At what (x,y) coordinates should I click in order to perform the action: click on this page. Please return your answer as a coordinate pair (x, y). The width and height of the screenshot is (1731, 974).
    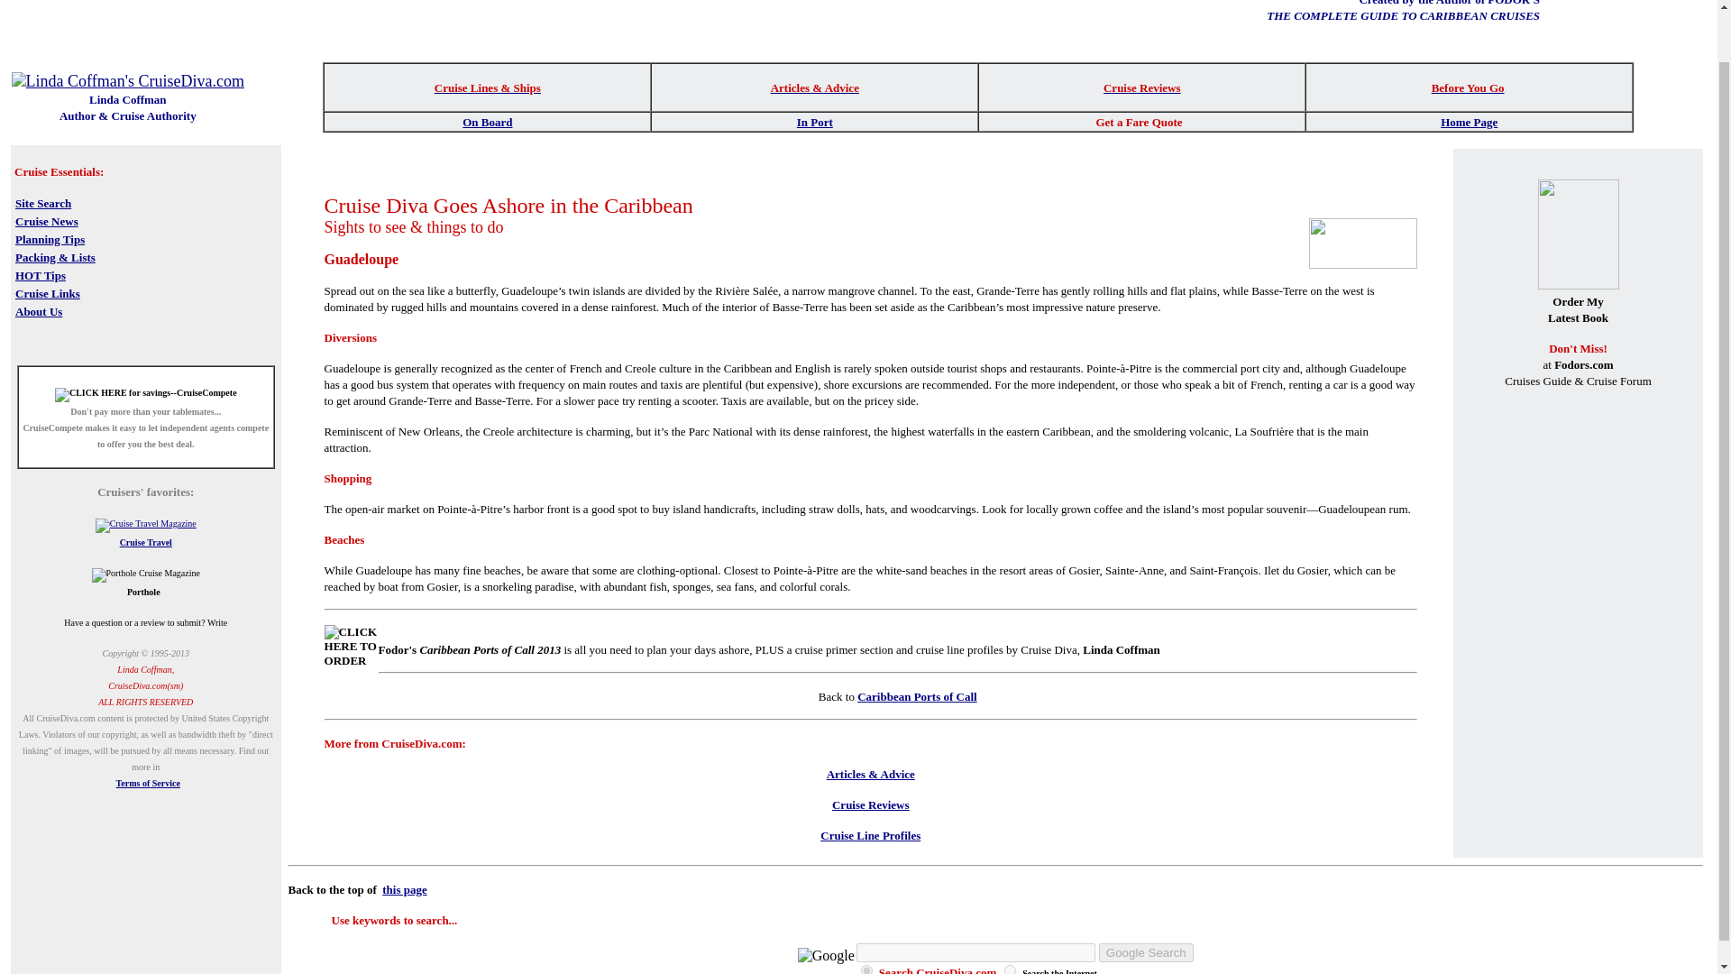
    Looking at the image, I should click on (404, 889).